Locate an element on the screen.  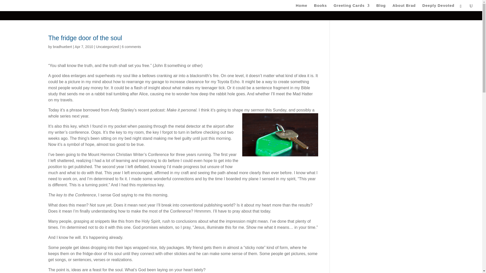
Greeting Cards is located at coordinates (351, 8).